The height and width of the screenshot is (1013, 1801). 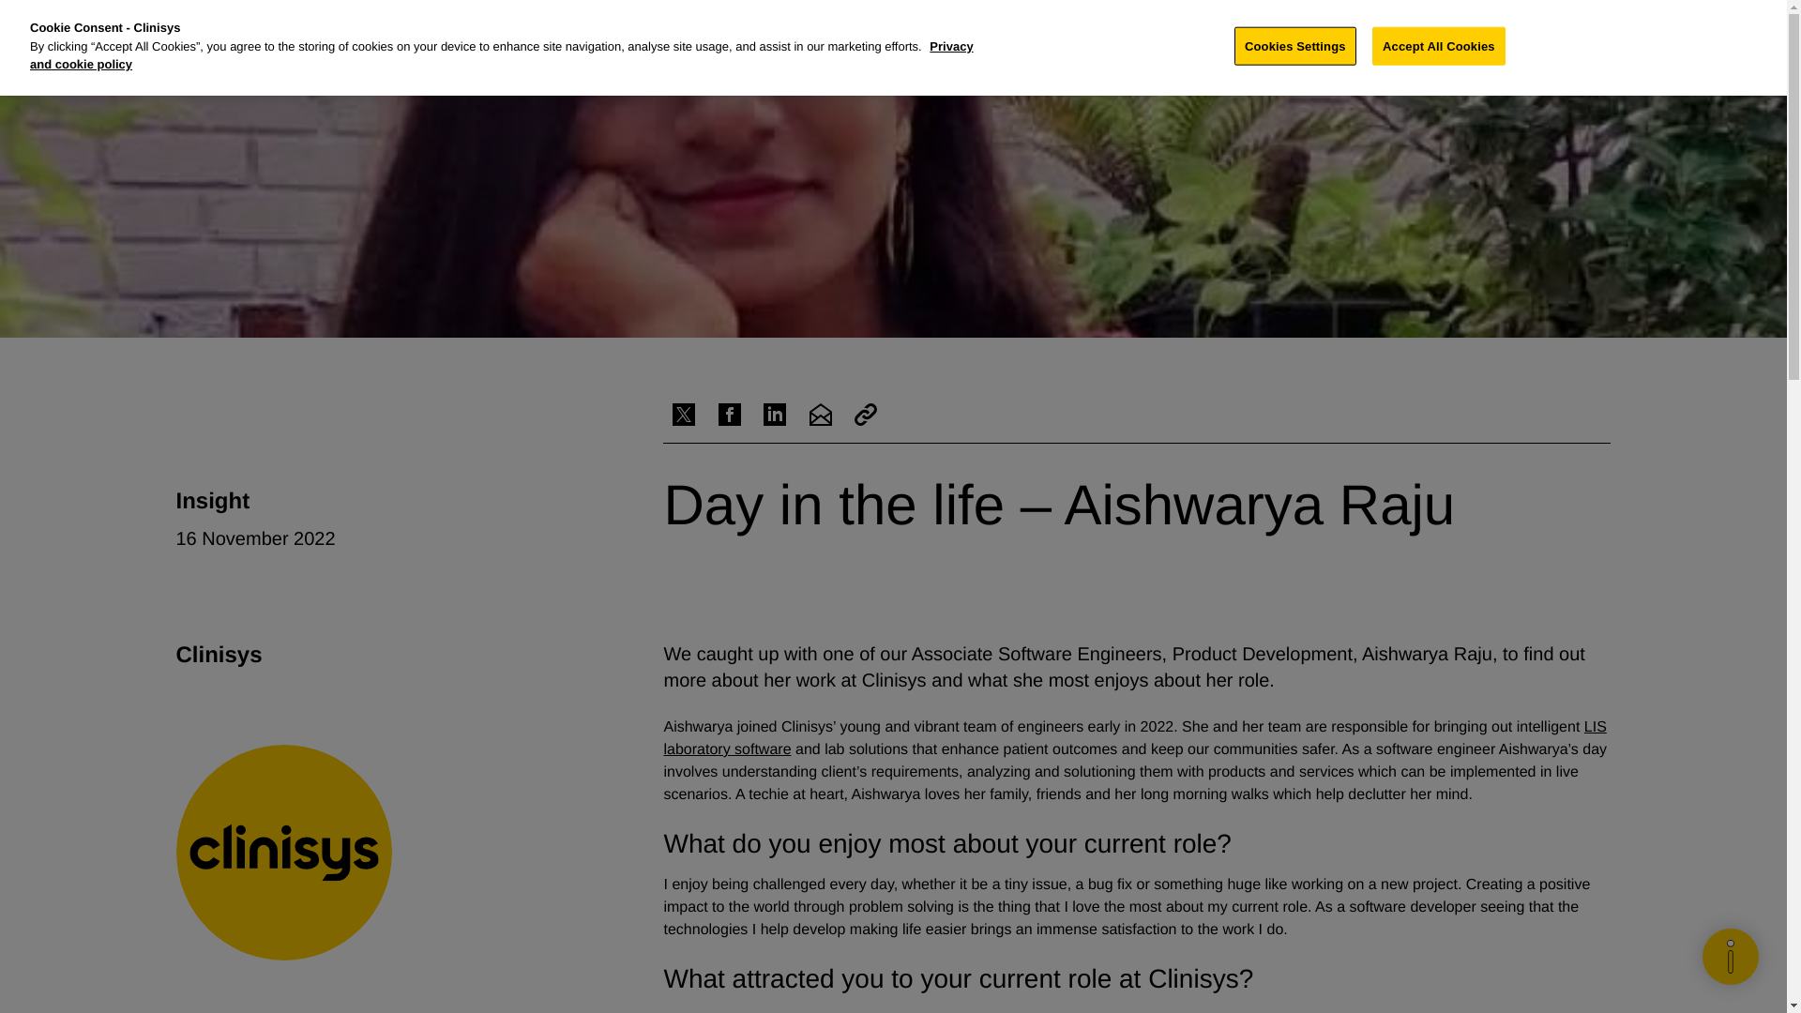 I want to click on Share on Twitter, so click(x=683, y=415).